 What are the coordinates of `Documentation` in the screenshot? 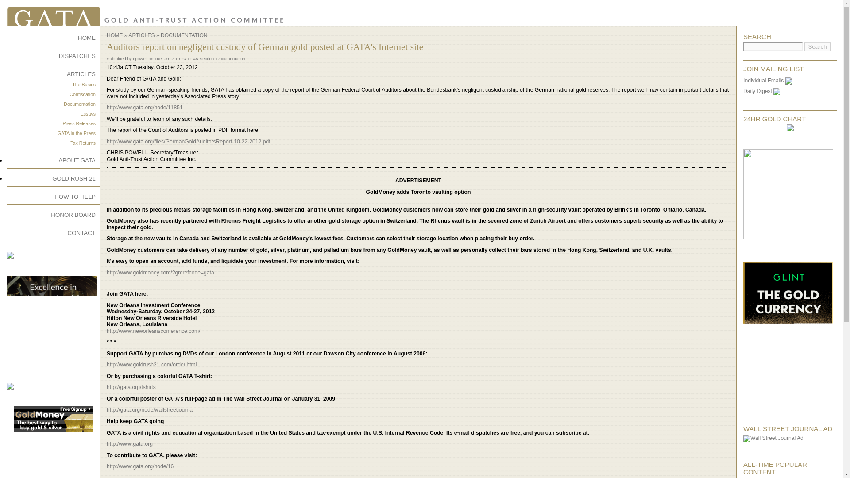 It's located at (231, 58).